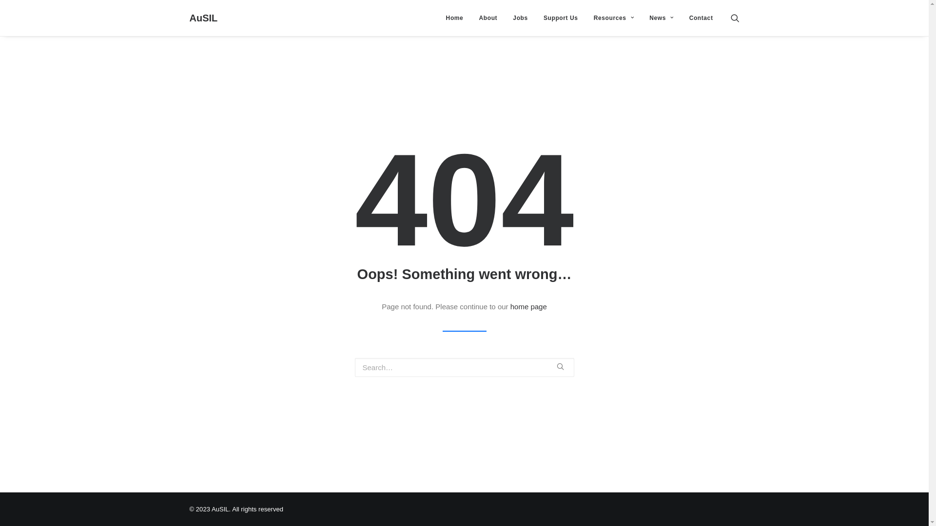 This screenshot has height=526, width=936. What do you see at coordinates (465, 367) in the screenshot?
I see `Search for:` at bounding box center [465, 367].